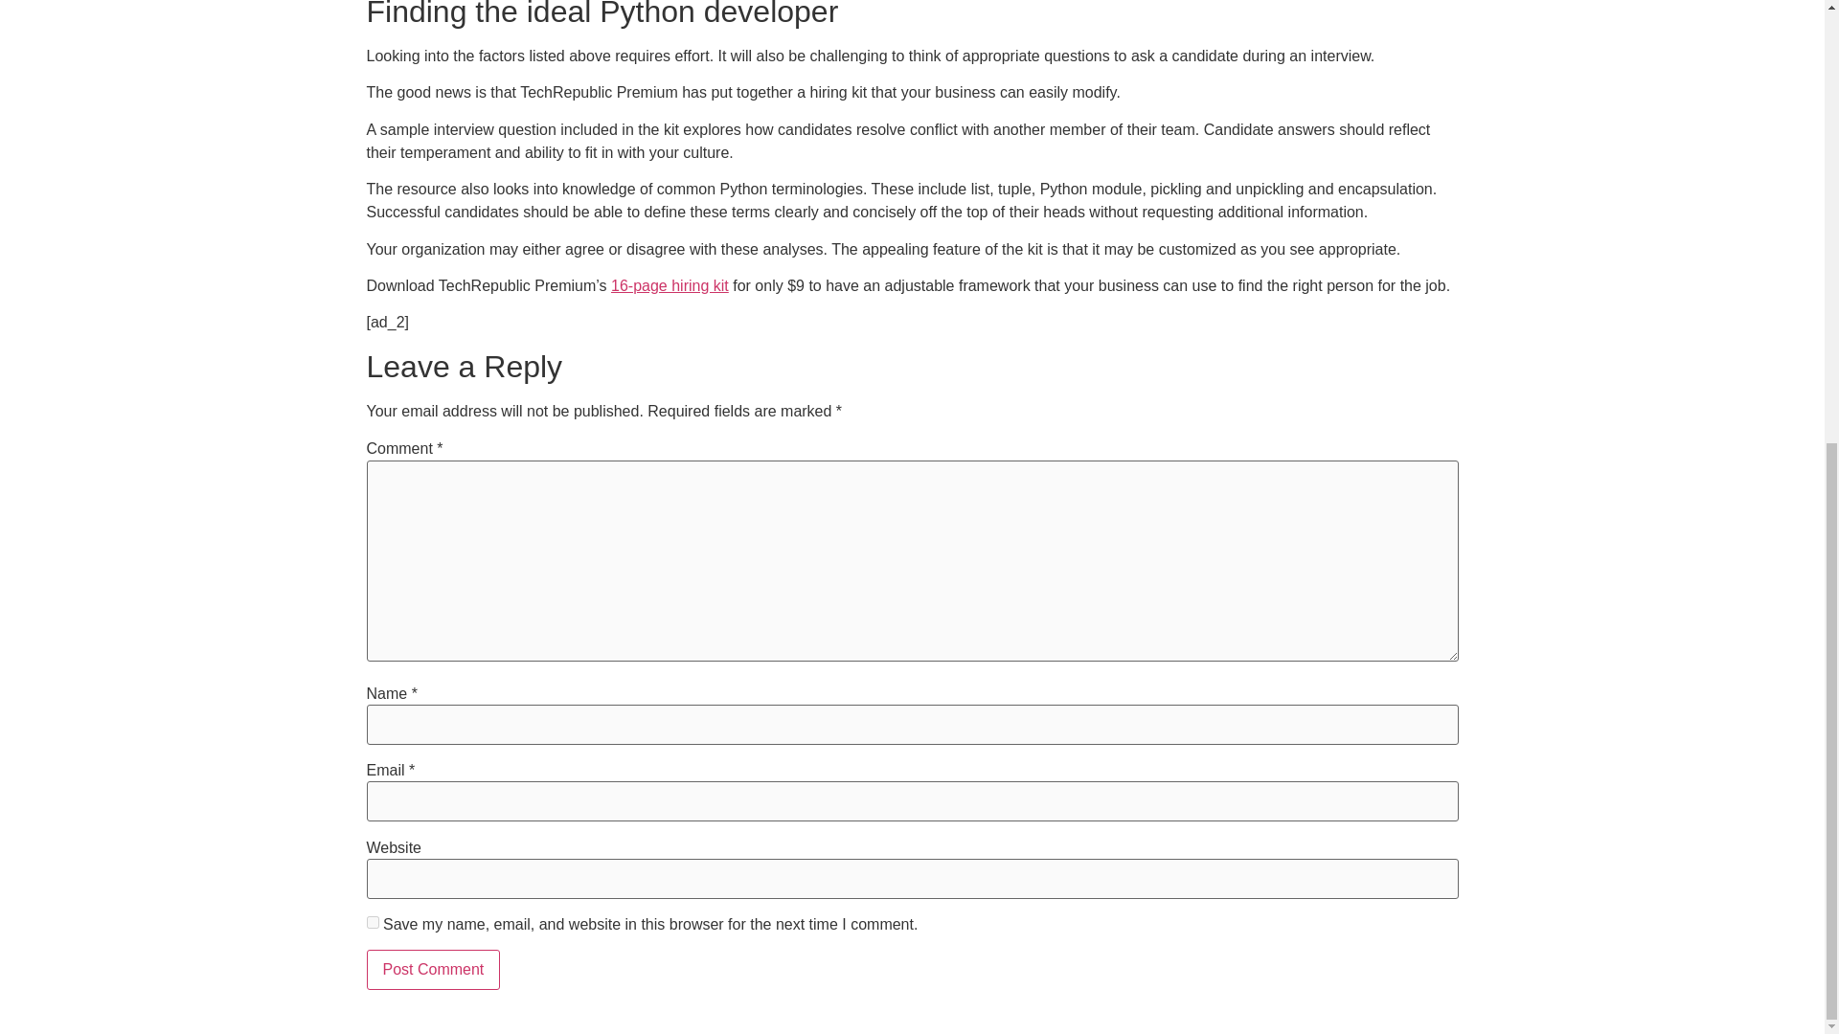  I want to click on Post Comment, so click(433, 969).